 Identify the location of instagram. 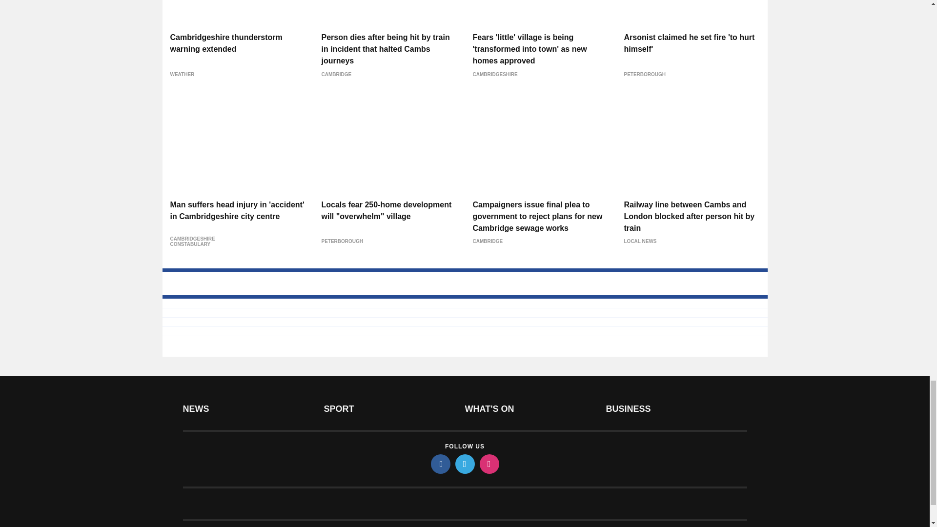
(489, 464).